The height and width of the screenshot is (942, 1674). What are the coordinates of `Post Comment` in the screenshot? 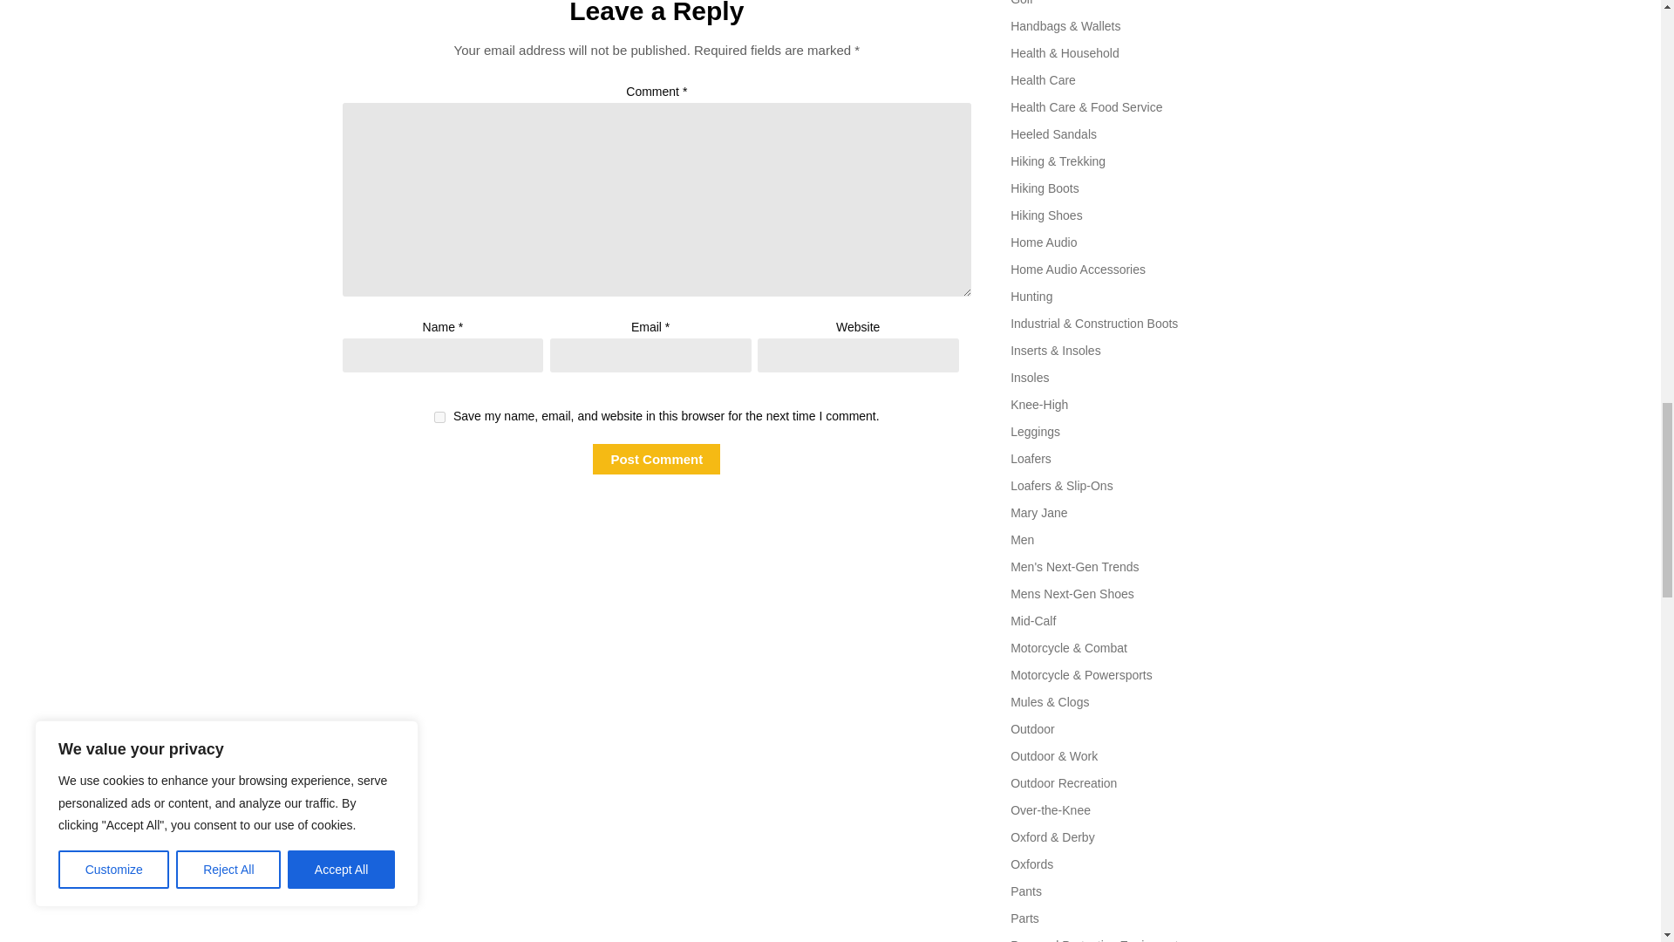 It's located at (656, 459).